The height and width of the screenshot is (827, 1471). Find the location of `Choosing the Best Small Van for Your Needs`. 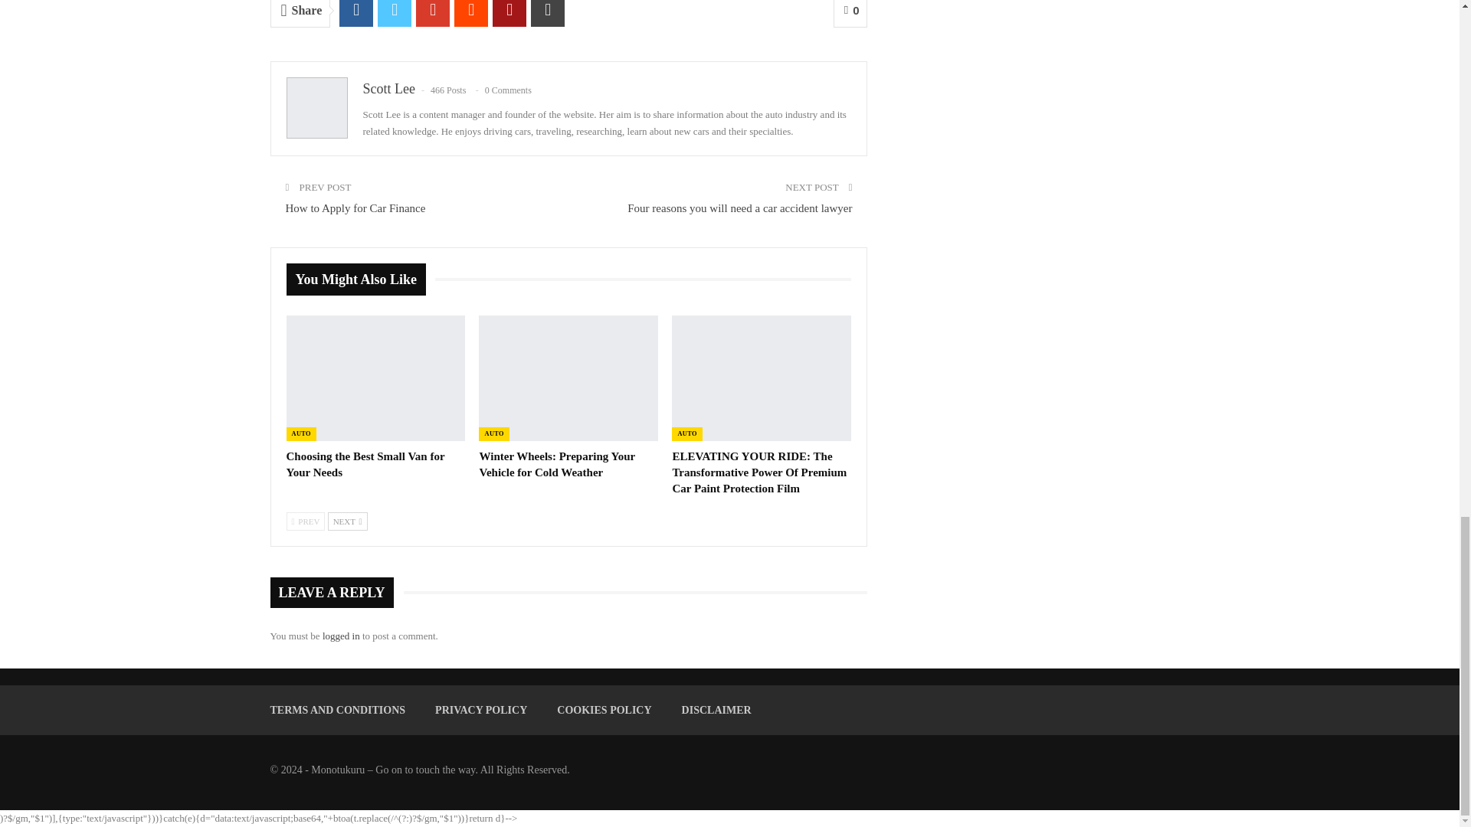

Choosing the Best Small Van for Your Needs is located at coordinates (366, 464).